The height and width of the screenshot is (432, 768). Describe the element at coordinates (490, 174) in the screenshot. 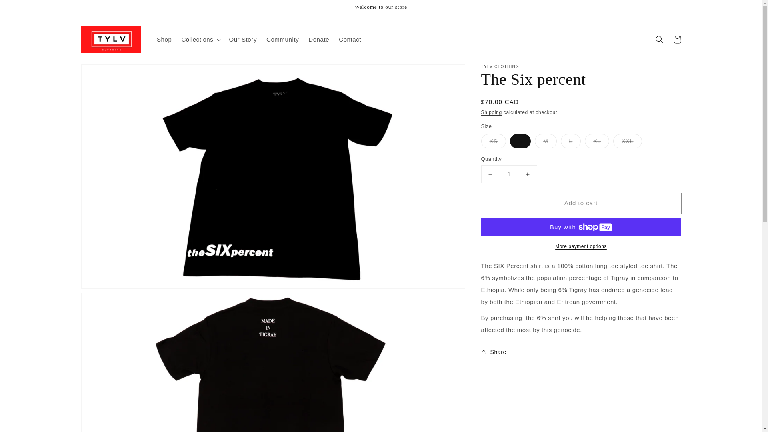

I see `Decrease quantity for The Six percent` at that location.